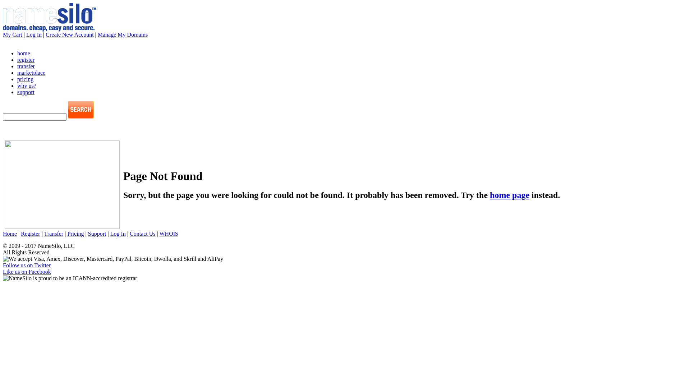  I want to click on why us?, so click(27, 86).